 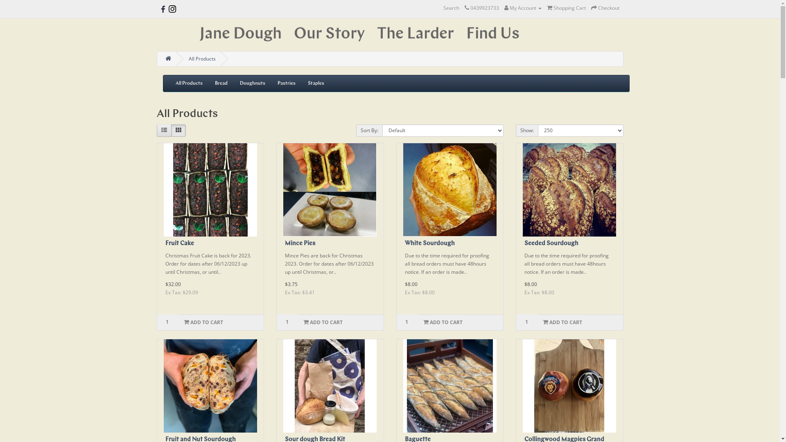 What do you see at coordinates (442, 322) in the screenshot?
I see `ADD TO CART` at bounding box center [442, 322].